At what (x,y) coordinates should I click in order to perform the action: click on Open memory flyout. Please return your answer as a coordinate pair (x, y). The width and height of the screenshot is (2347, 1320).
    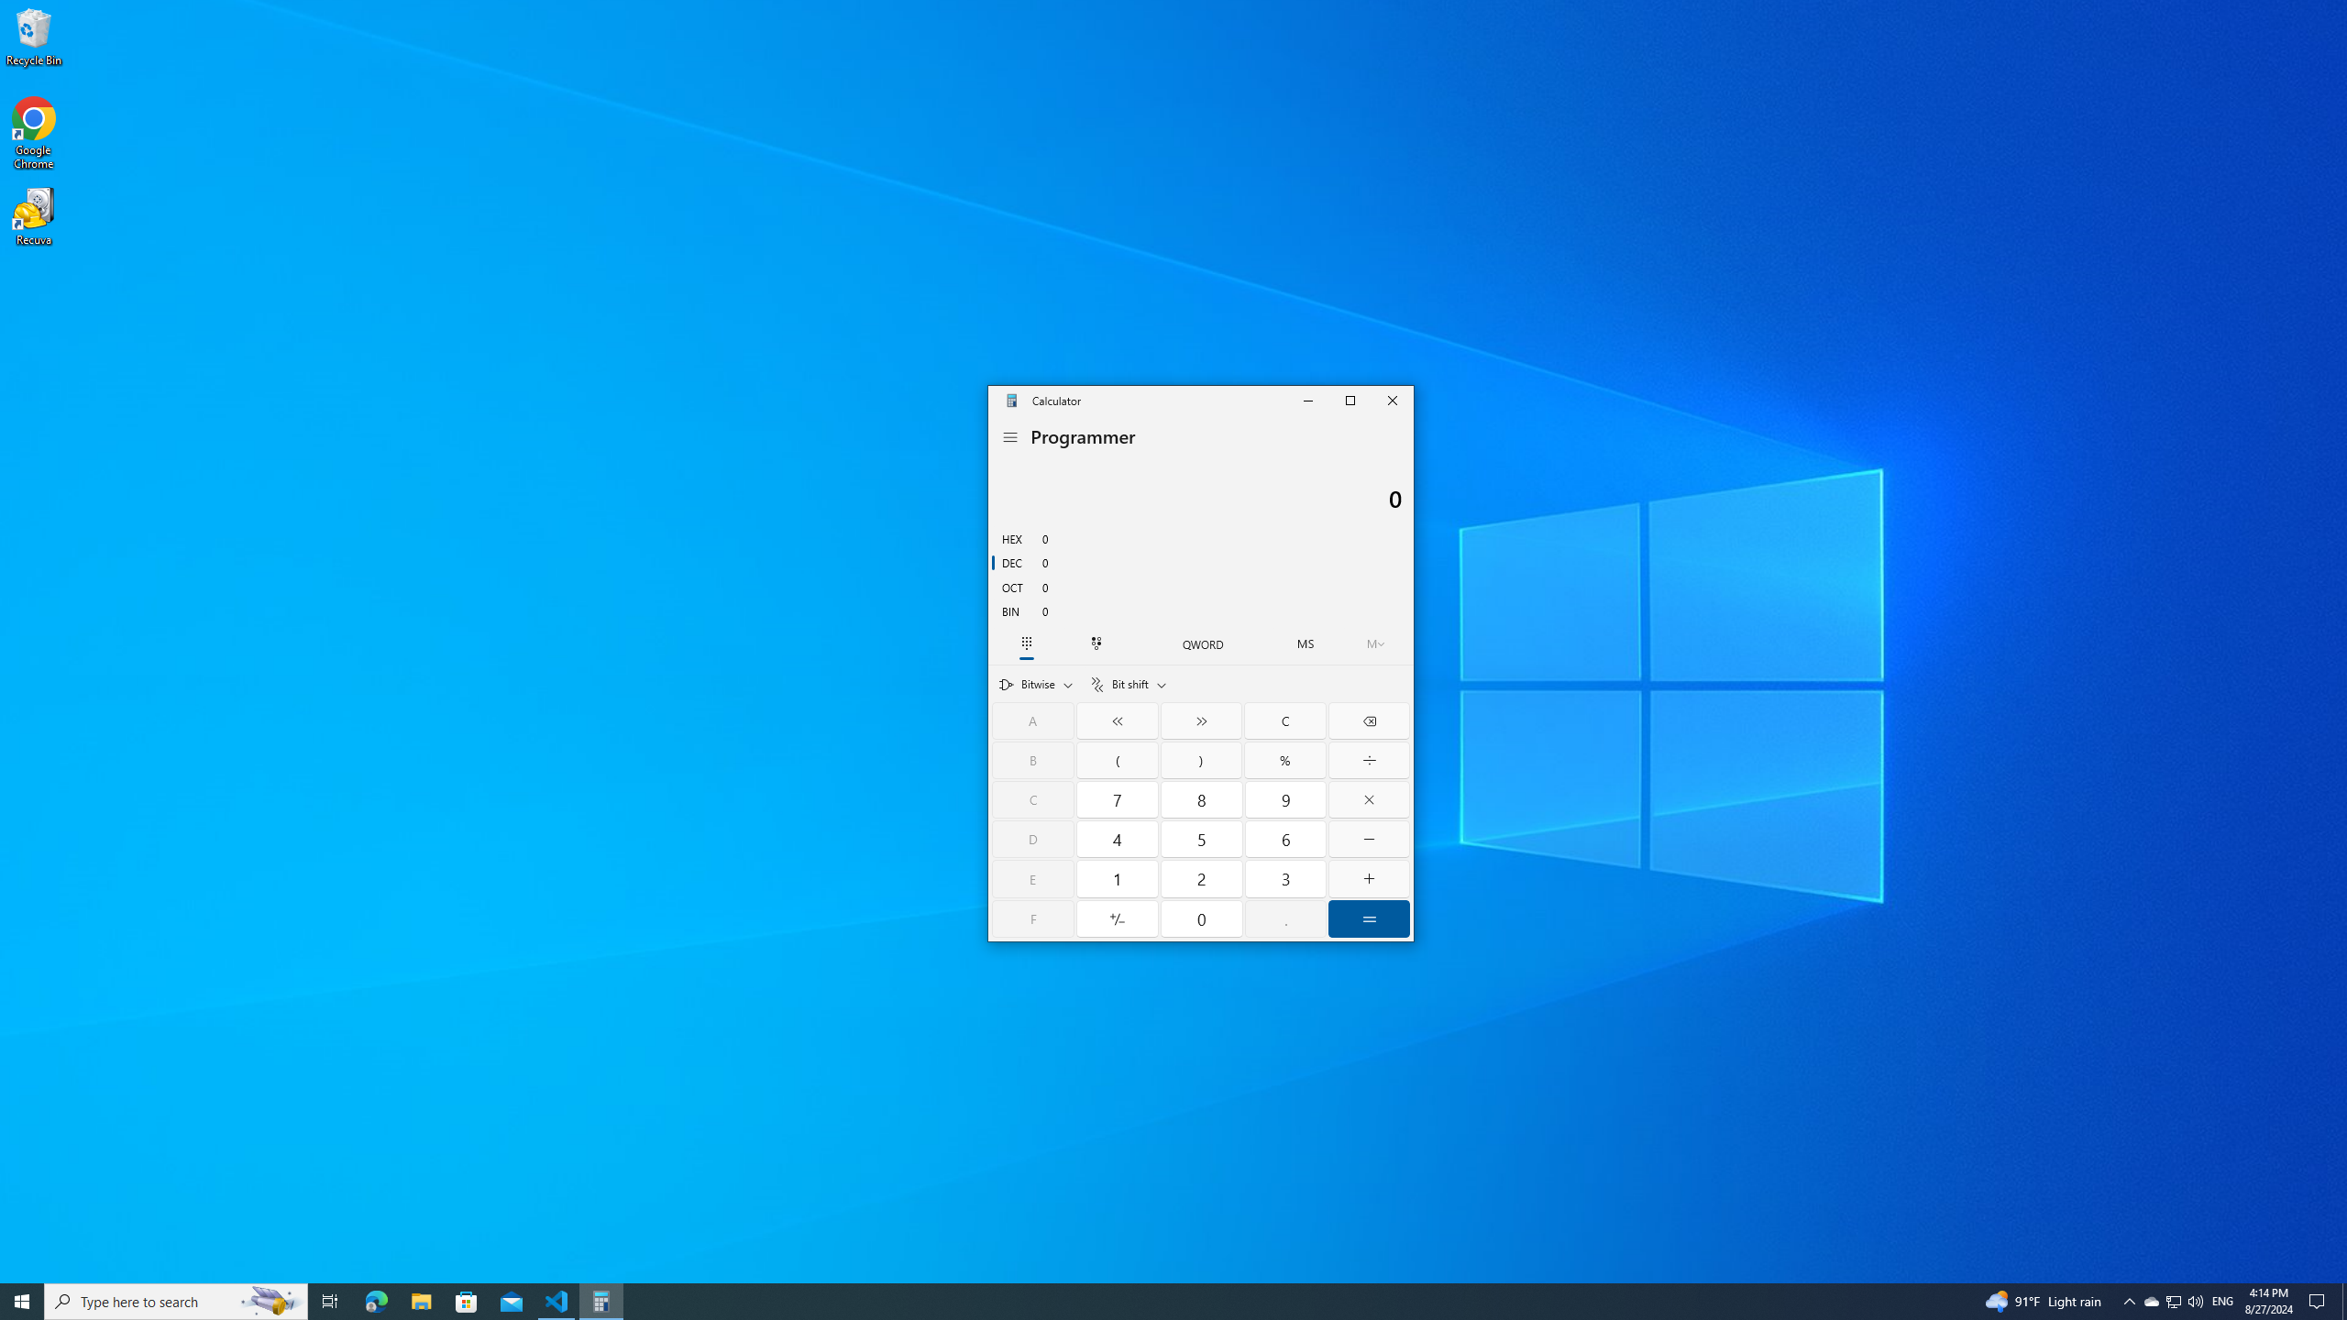
    Looking at the image, I should click on (1376, 643).